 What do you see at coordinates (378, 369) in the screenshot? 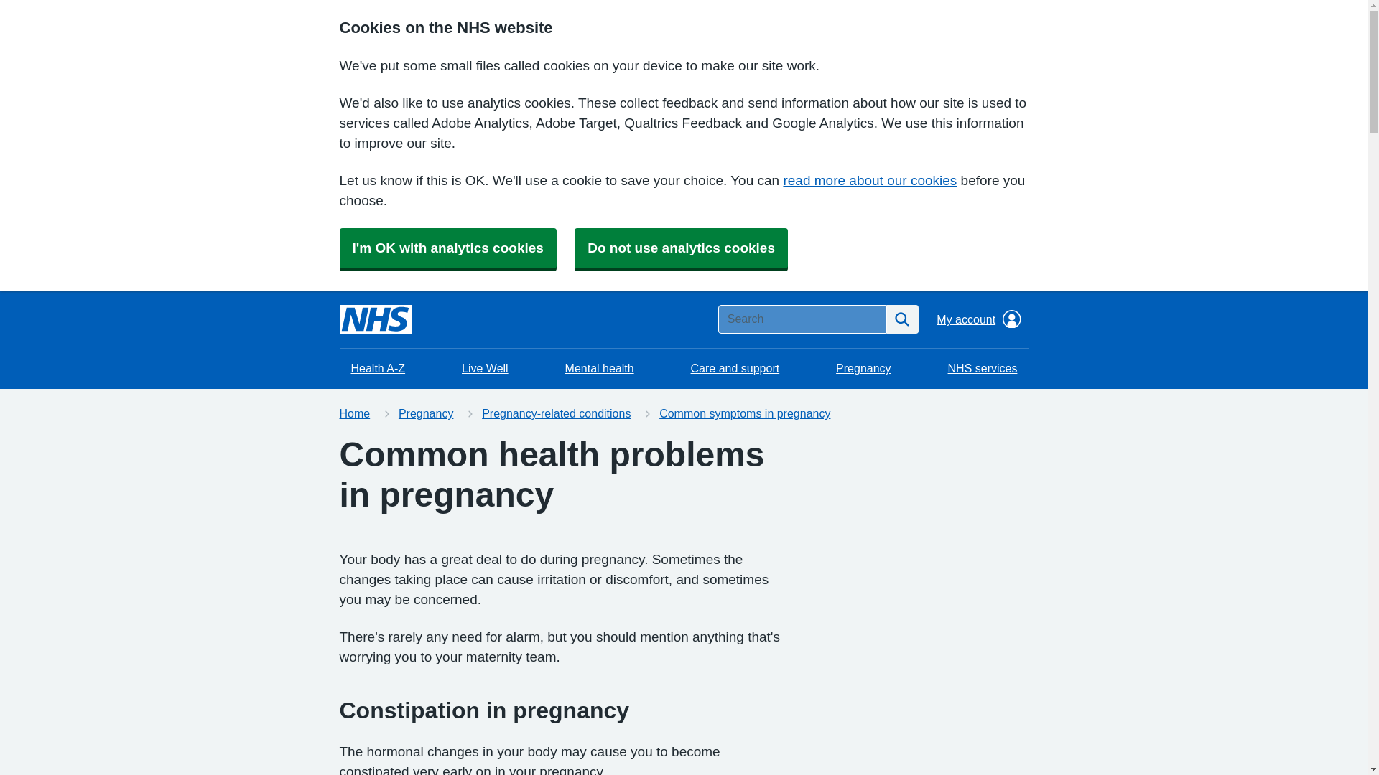
I see `Health A-Z` at bounding box center [378, 369].